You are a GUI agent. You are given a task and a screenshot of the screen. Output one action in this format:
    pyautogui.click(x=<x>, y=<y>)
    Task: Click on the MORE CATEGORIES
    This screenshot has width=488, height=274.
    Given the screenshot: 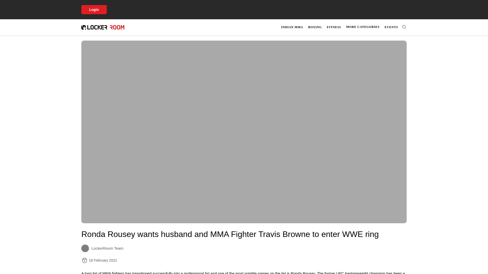 What is the action you would take?
    pyautogui.click(x=363, y=27)
    